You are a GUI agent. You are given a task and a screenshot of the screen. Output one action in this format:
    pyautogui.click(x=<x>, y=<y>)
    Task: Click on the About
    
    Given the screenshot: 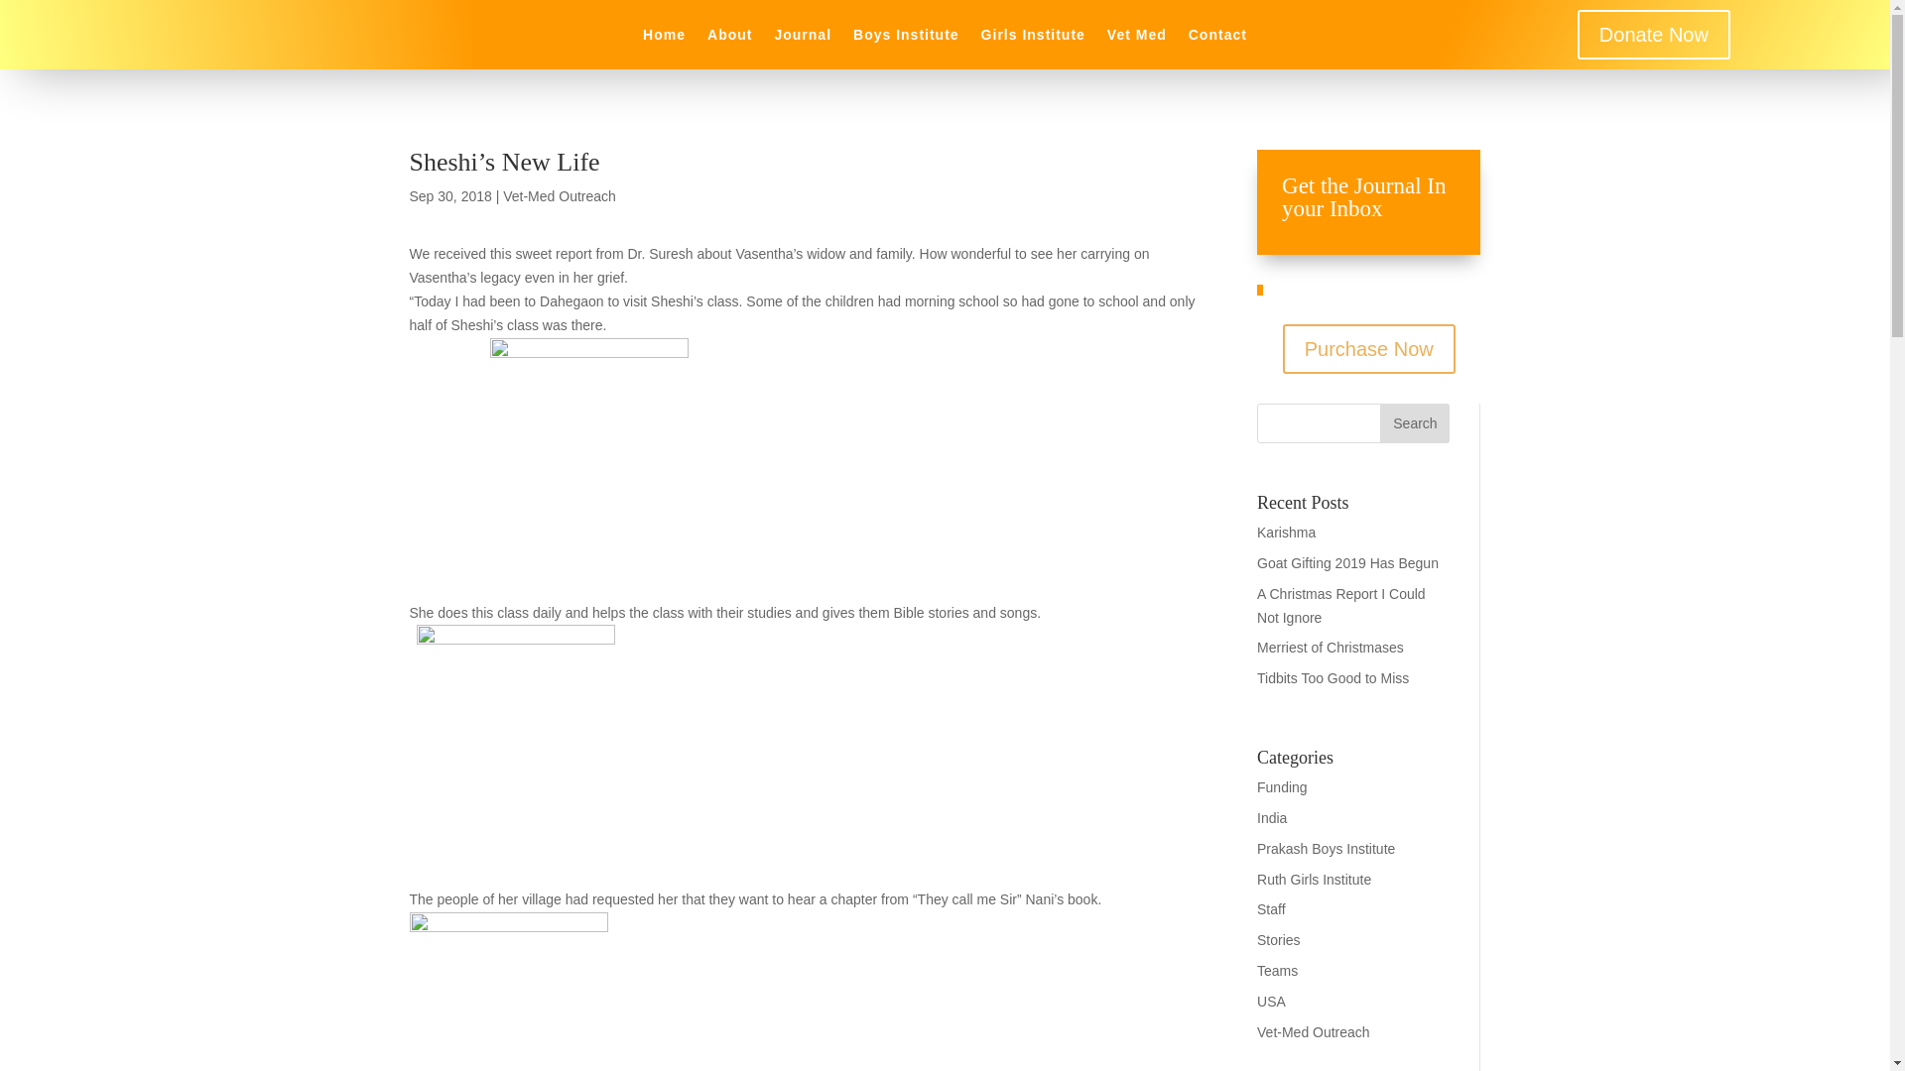 What is the action you would take?
    pyautogui.click(x=729, y=38)
    